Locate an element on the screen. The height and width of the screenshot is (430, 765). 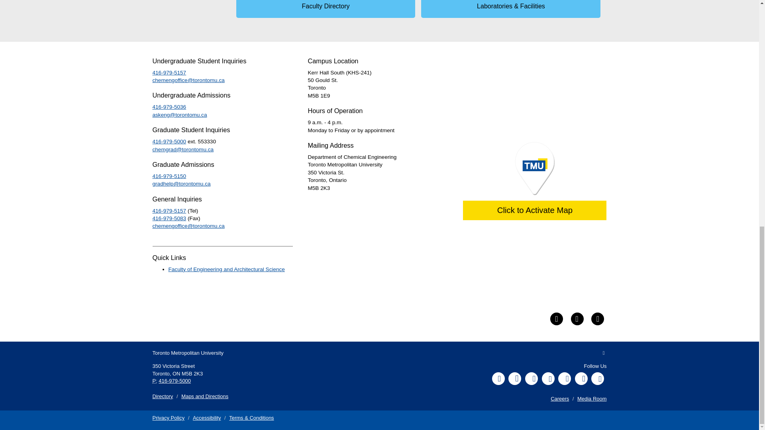
Instagram is located at coordinates (515, 378).